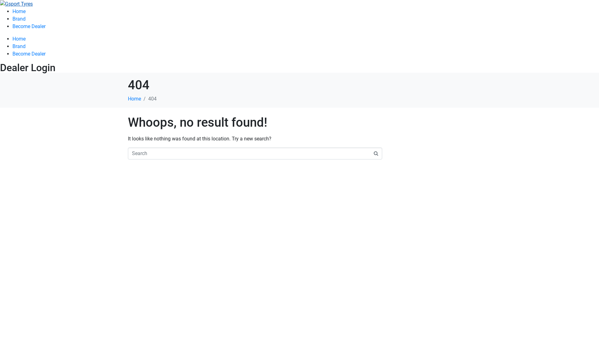 The width and height of the screenshot is (599, 337). I want to click on Home, so click(19, 39).